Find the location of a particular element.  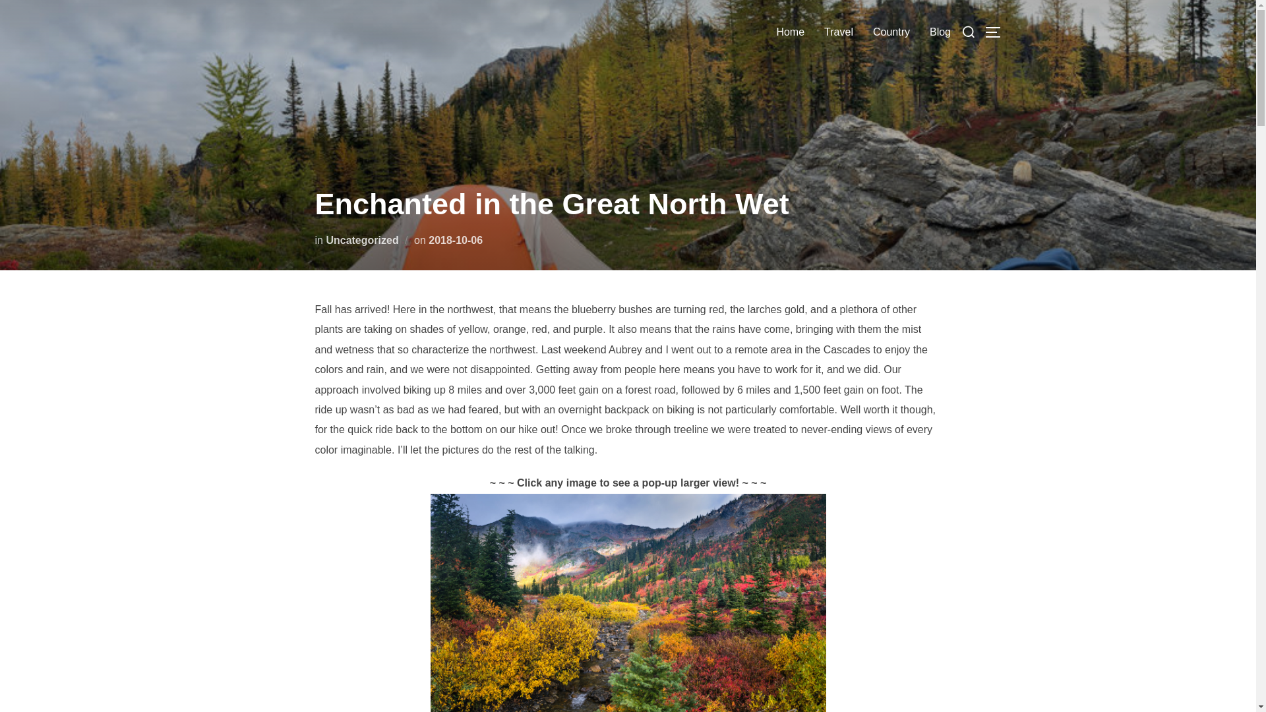

Home is located at coordinates (790, 32).